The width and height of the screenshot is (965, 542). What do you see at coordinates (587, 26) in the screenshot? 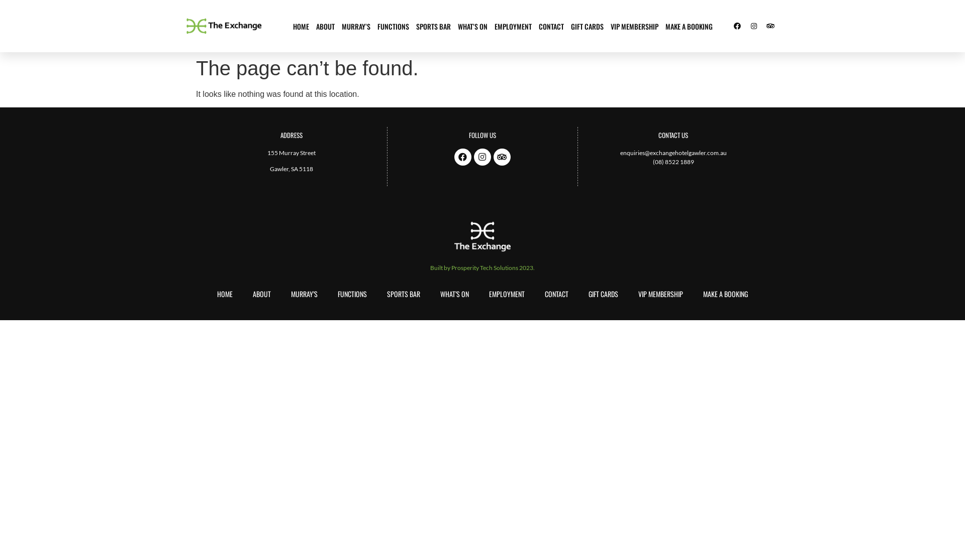
I see `GIFT CARDS` at bounding box center [587, 26].